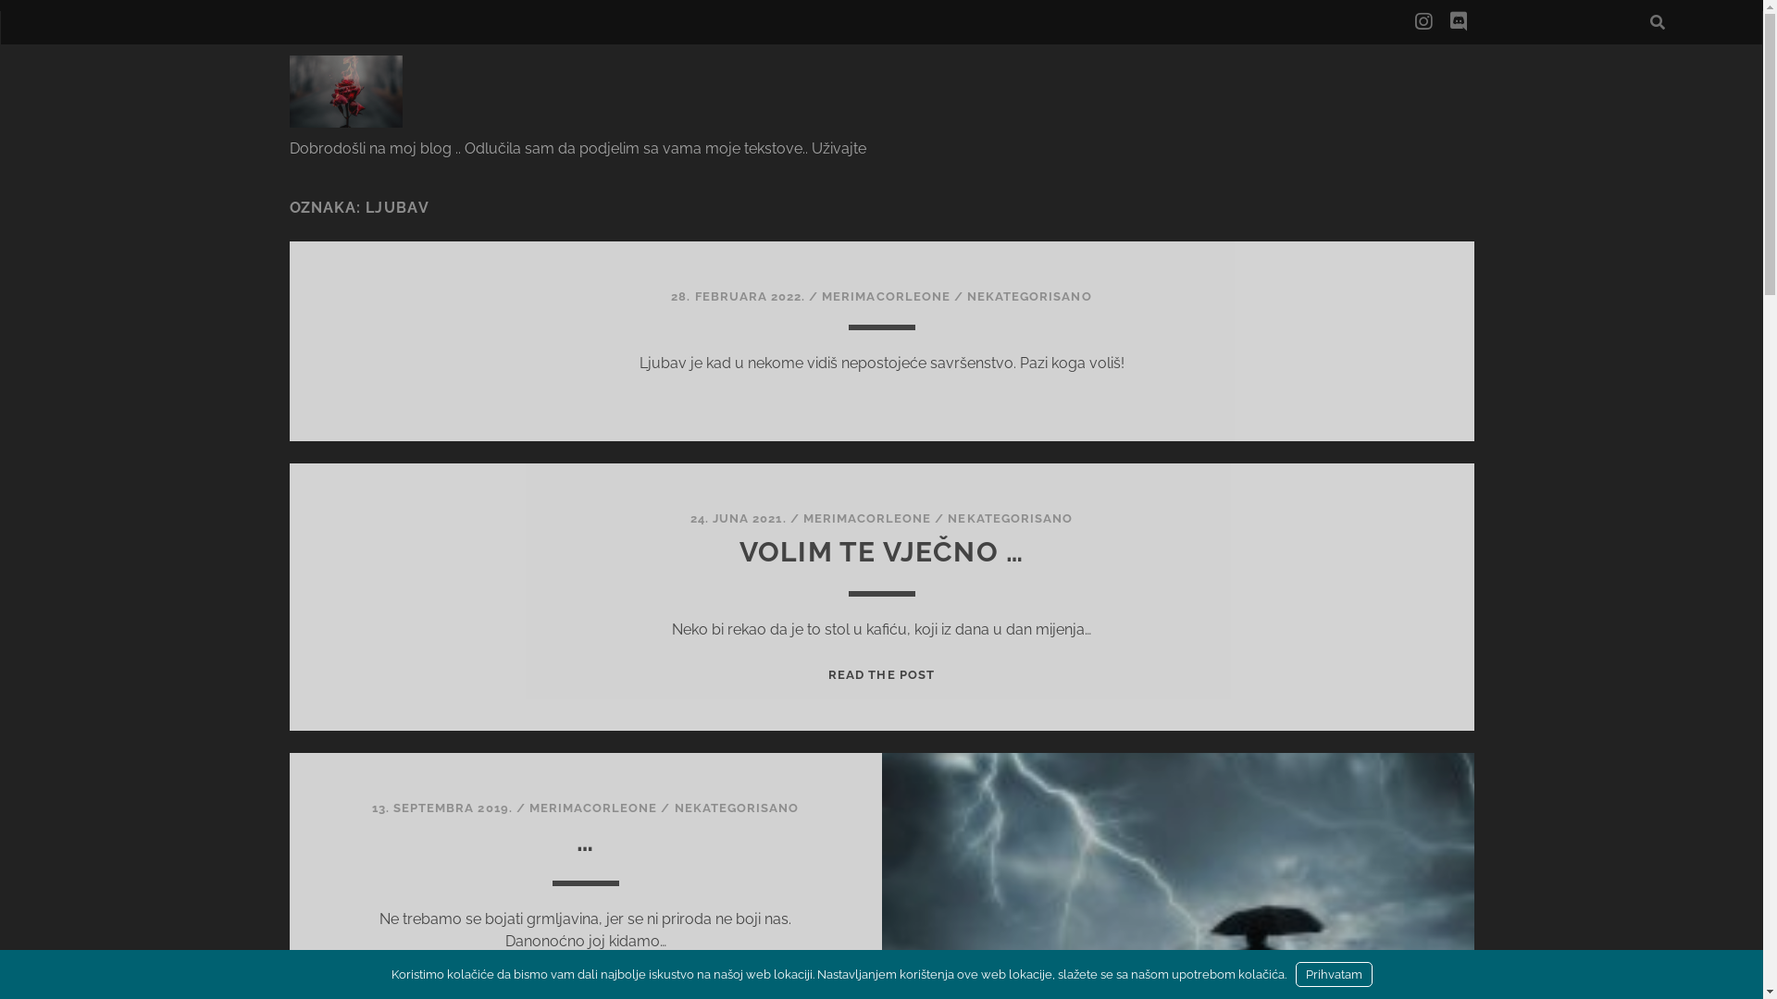  What do you see at coordinates (1029, 296) in the screenshot?
I see `NEKATEGORISANO` at bounding box center [1029, 296].